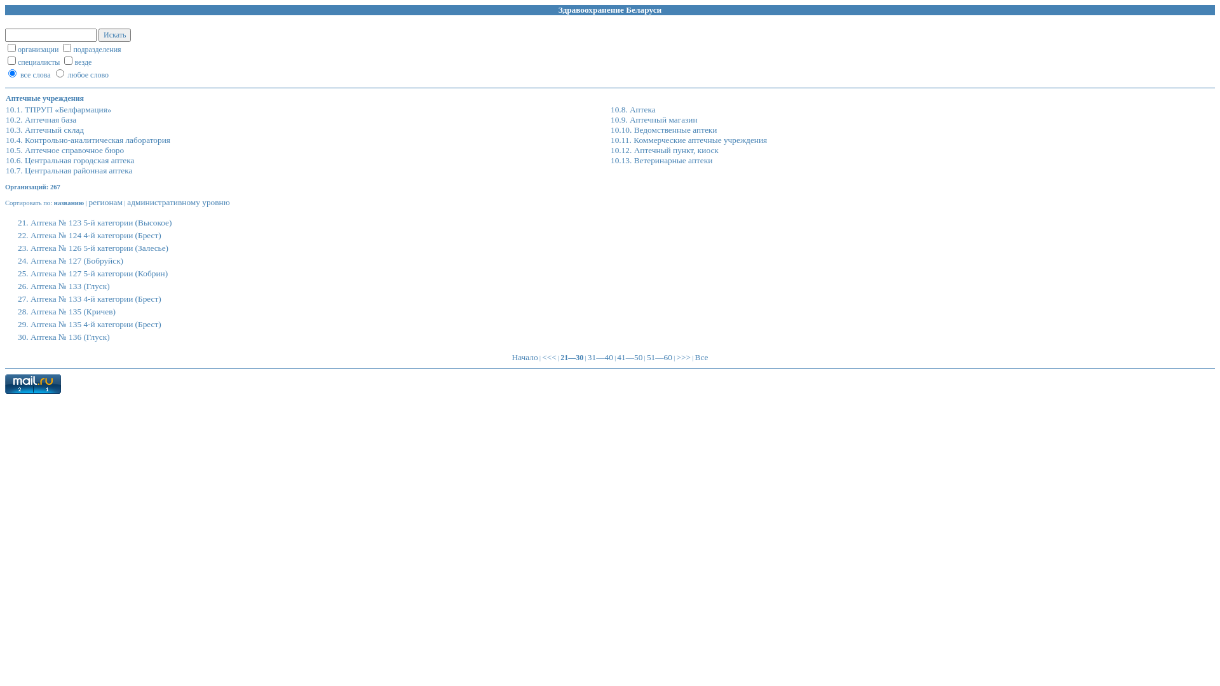 This screenshot has width=1220, height=686. I want to click on <<<, so click(549, 357).